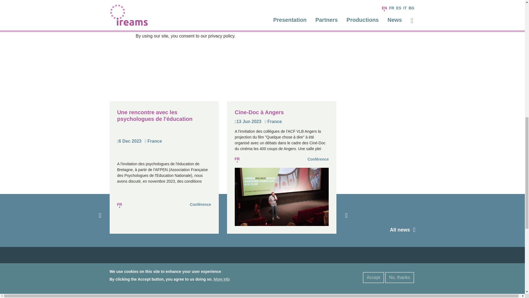 This screenshot has height=298, width=529. Describe the element at coordinates (237, 159) in the screenshot. I see `FR` at that location.